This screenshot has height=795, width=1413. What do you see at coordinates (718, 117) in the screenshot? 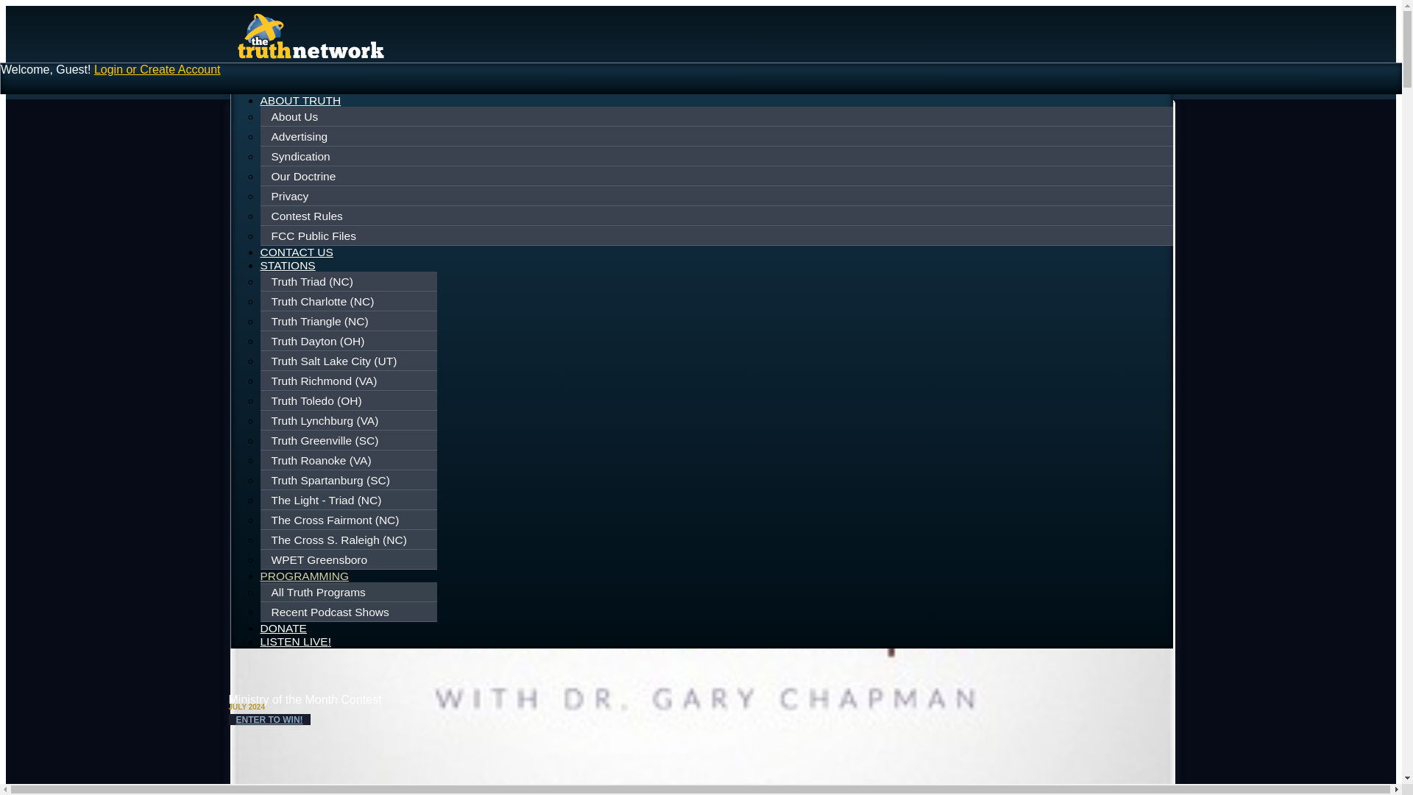
I see `About Us` at bounding box center [718, 117].